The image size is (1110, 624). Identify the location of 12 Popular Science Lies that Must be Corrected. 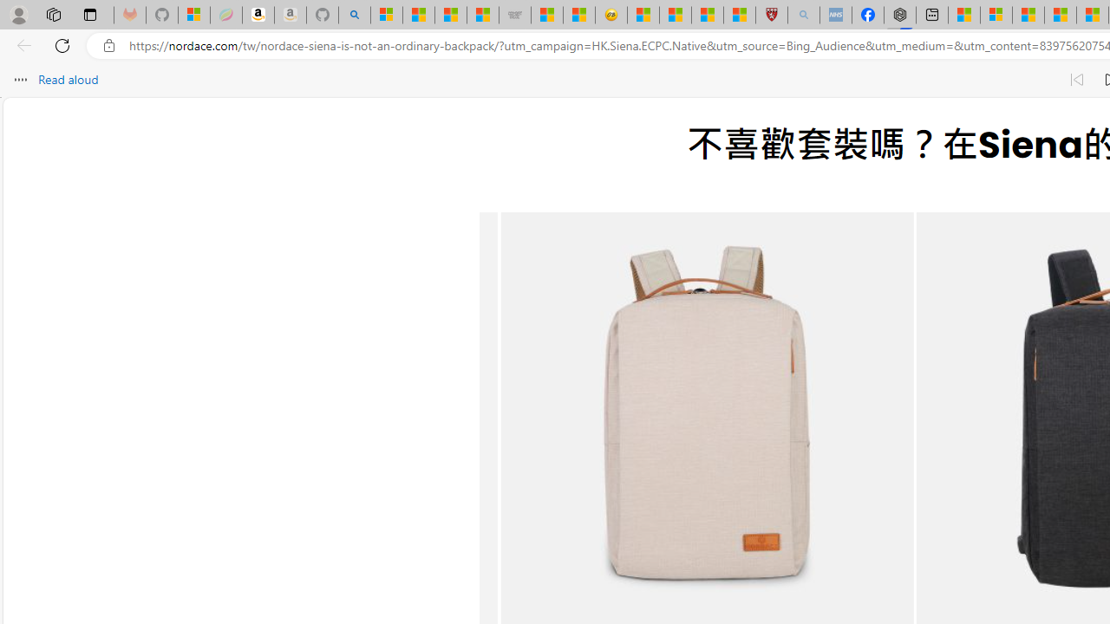
(739, 16).